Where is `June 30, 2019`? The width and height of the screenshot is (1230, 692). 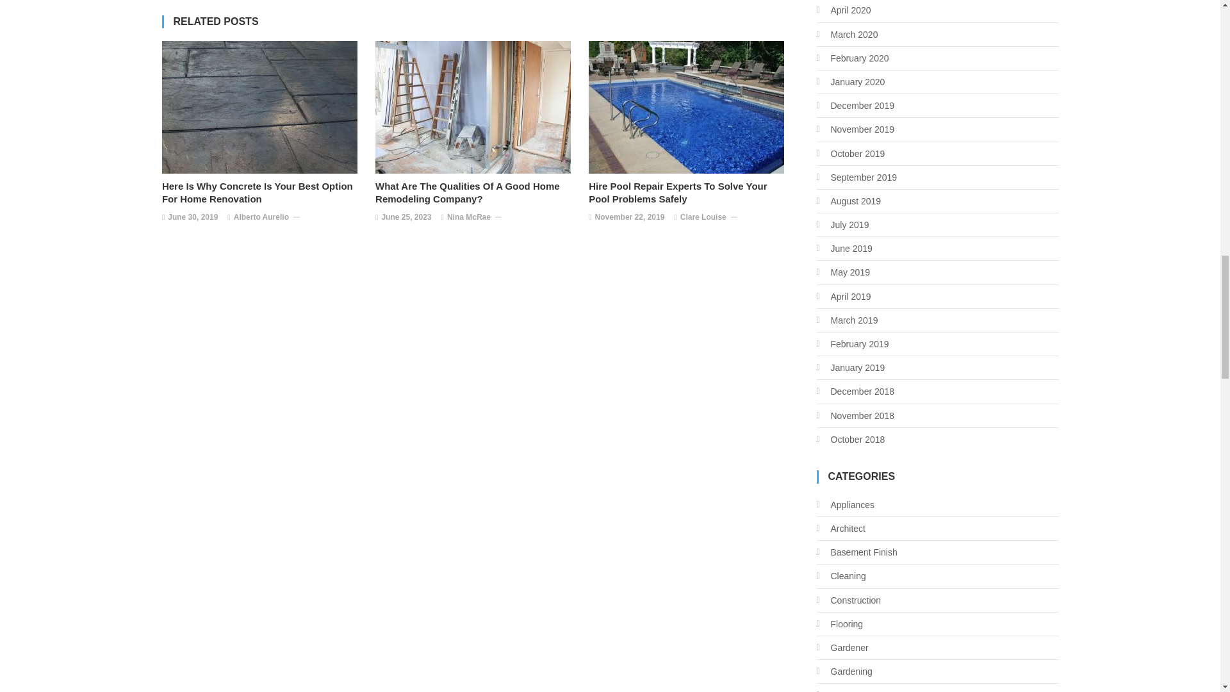
June 30, 2019 is located at coordinates (192, 218).